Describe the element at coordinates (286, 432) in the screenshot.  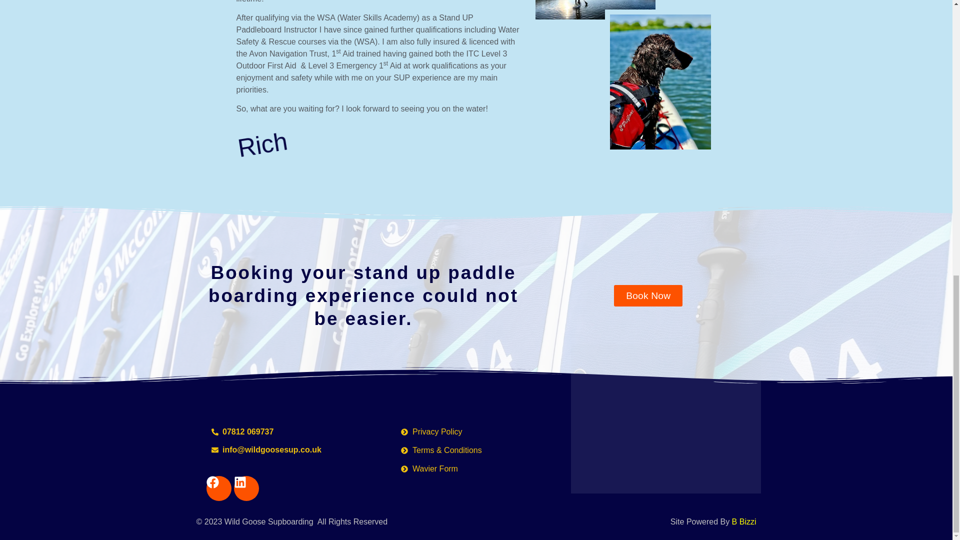
I see `07812 069737` at that location.